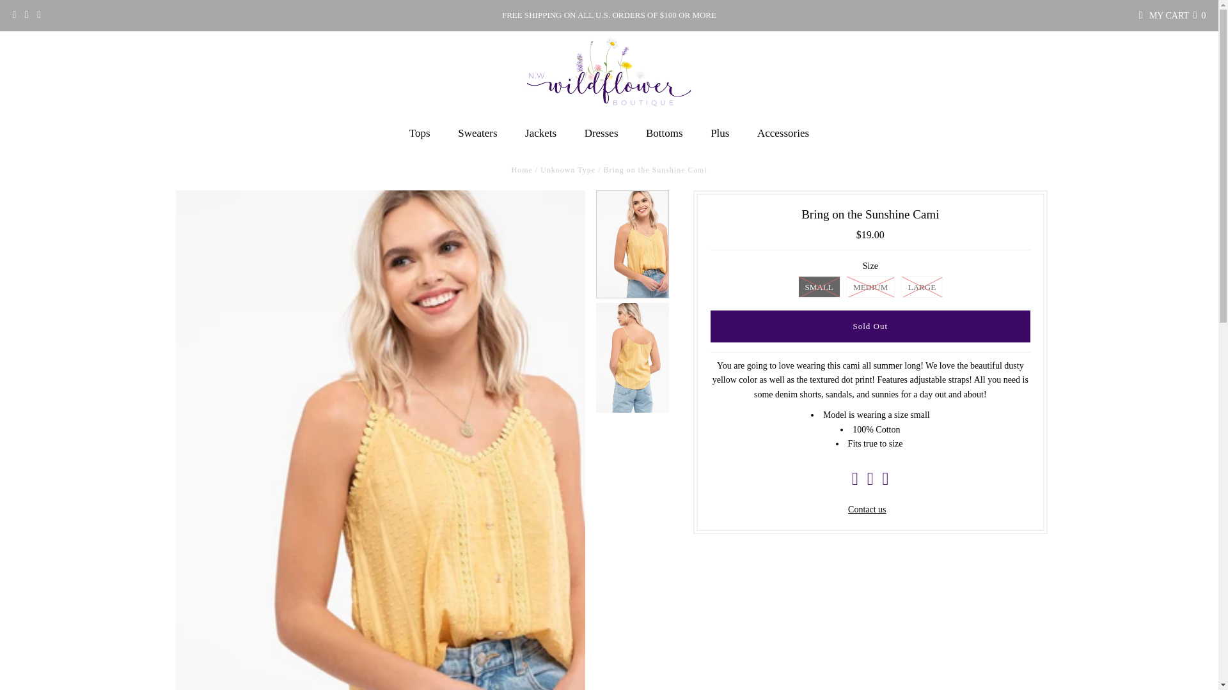  I want to click on Plus, so click(719, 133).